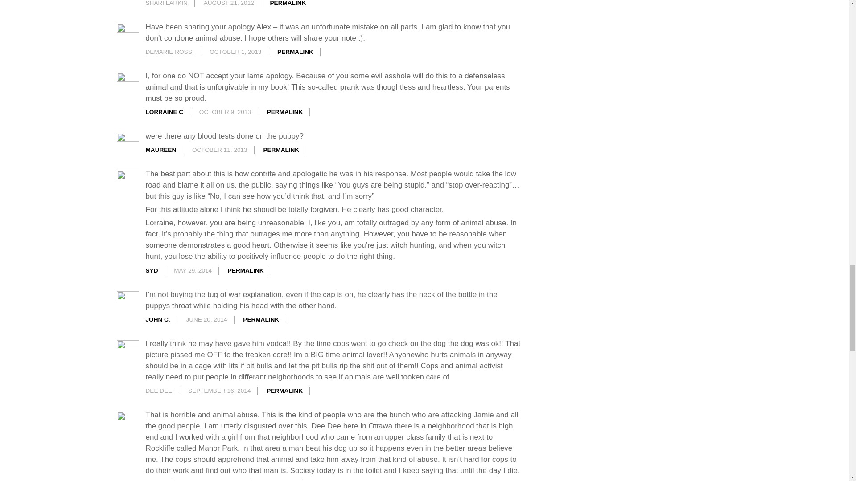 Image resolution: width=856 pixels, height=481 pixels. Describe the element at coordinates (235, 52) in the screenshot. I see `Tuesday, October 1, 2013, 2:52 pm` at that location.